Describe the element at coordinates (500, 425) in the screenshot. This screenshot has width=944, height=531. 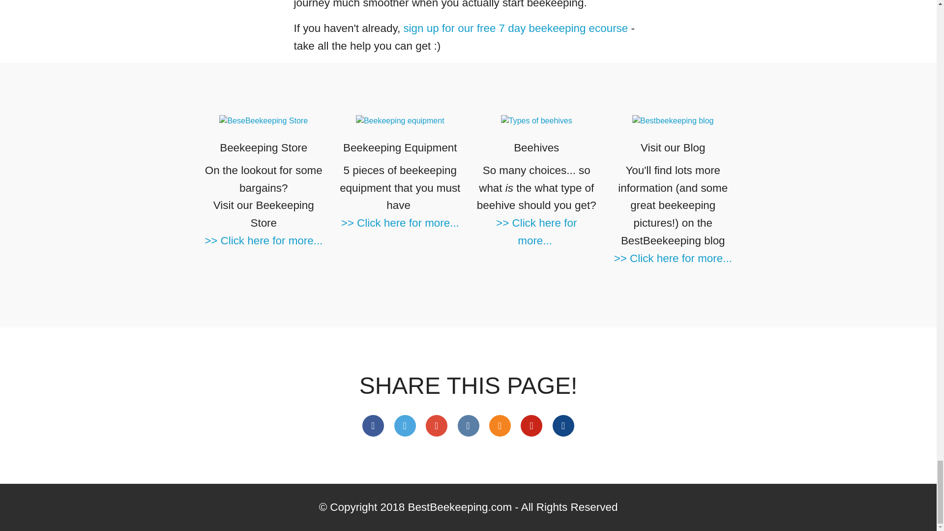
I see `Share link on Odnoklassniki` at that location.